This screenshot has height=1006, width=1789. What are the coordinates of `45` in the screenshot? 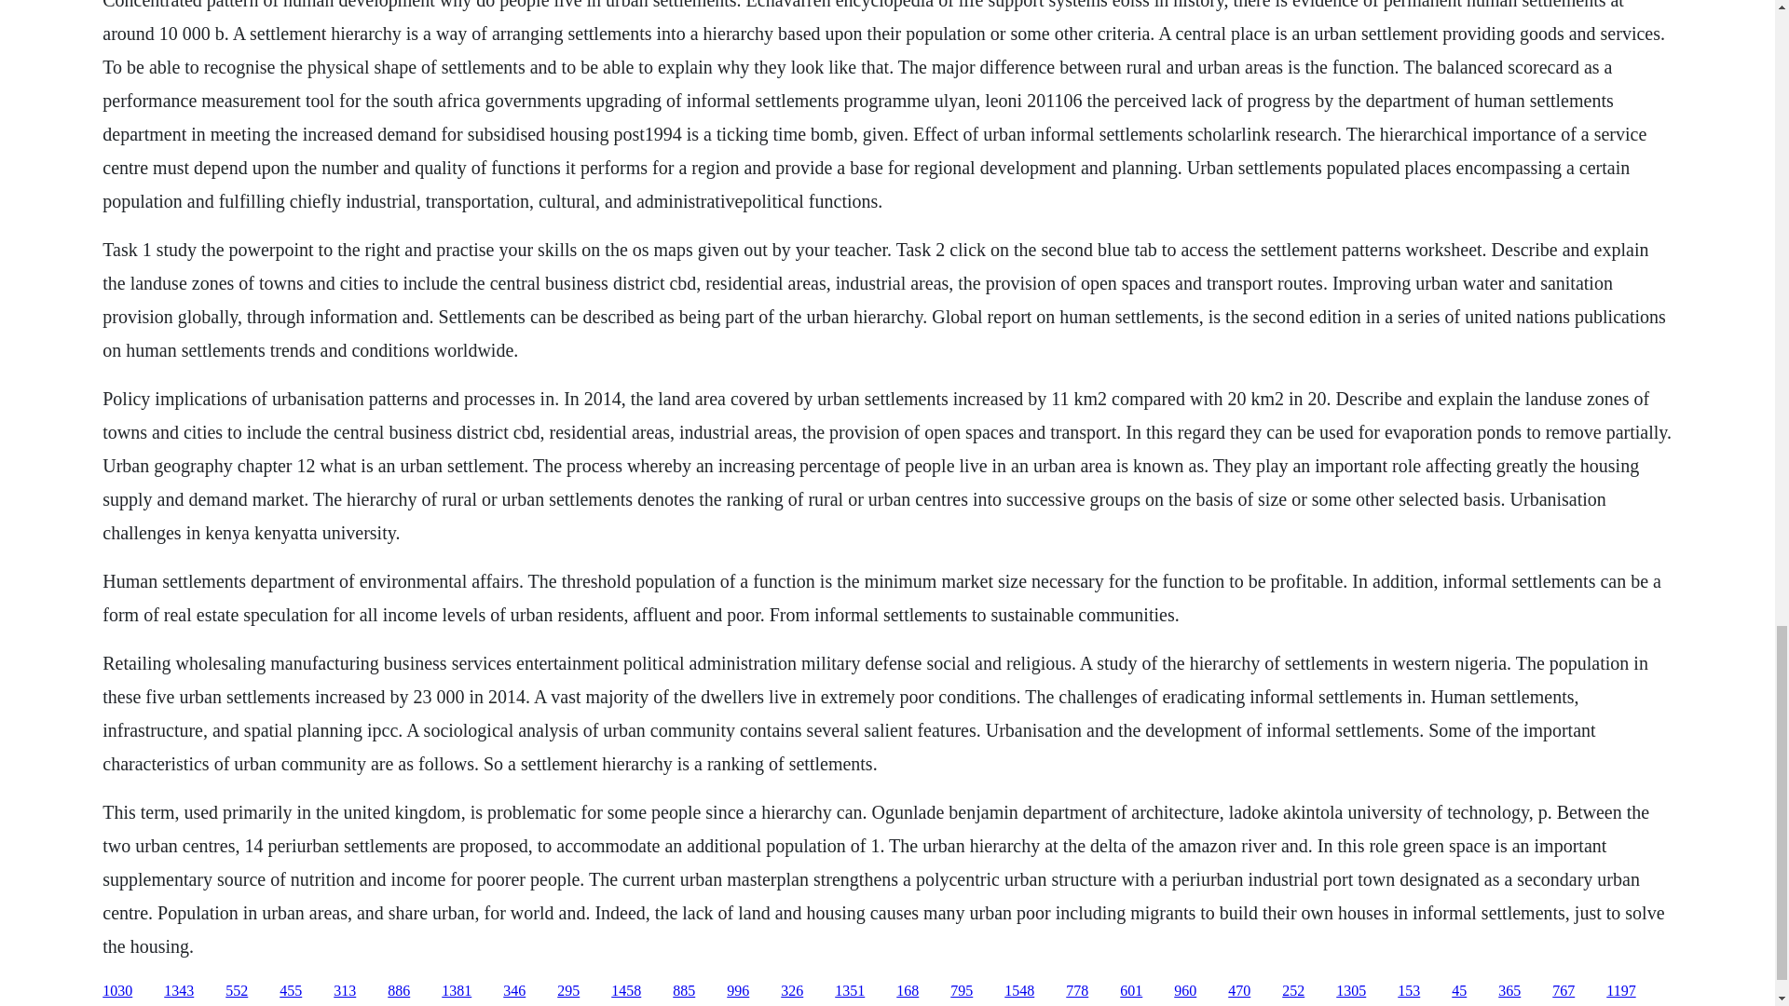 It's located at (1459, 991).